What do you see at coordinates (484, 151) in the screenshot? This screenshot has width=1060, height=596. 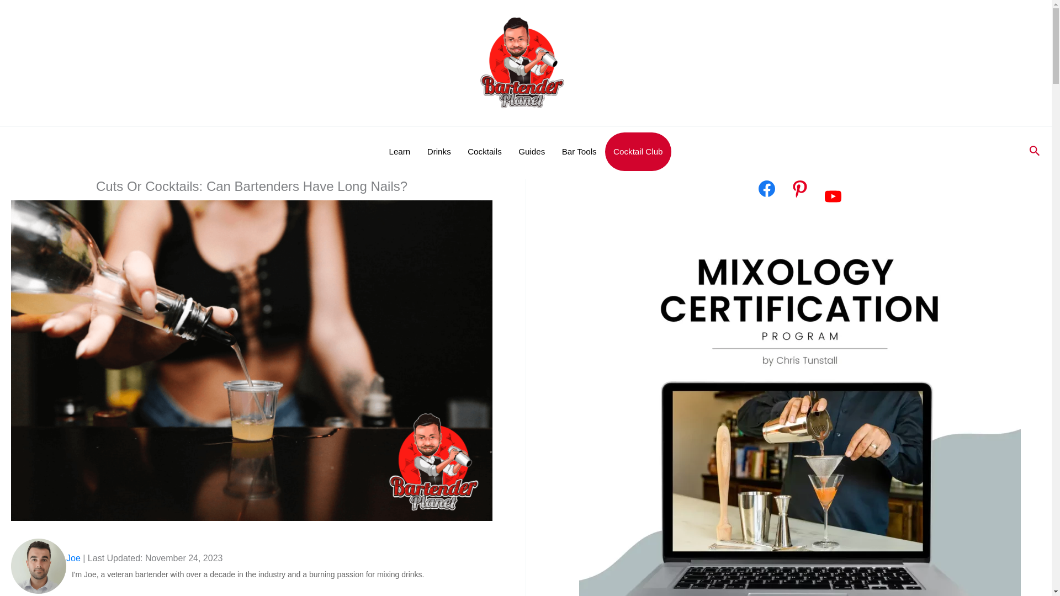 I see `Cocktails` at bounding box center [484, 151].